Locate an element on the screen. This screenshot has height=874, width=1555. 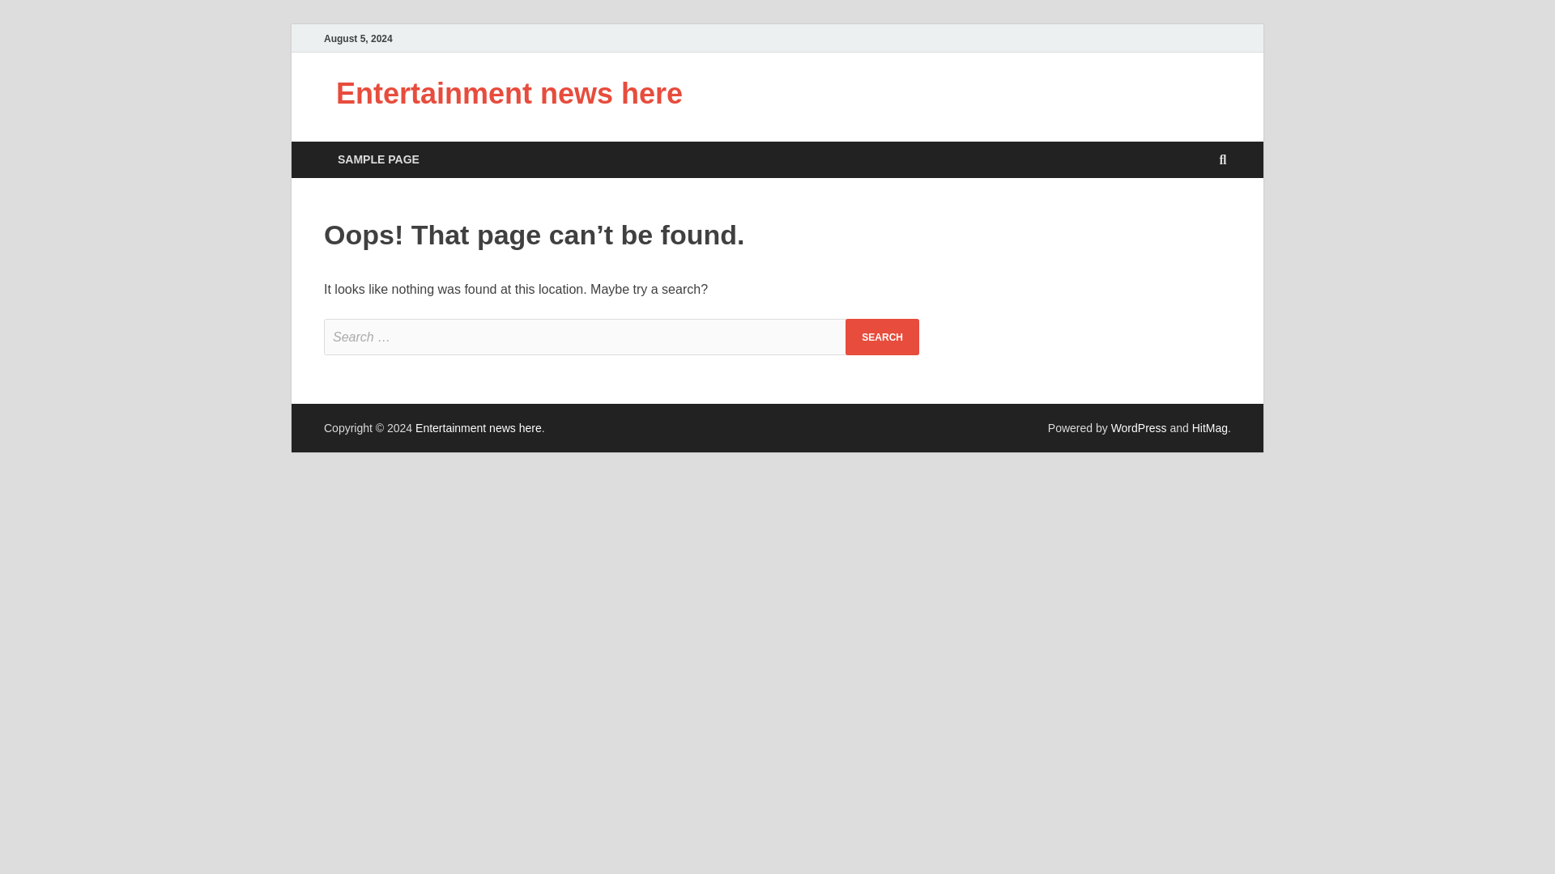
Search is located at coordinates (882, 337).